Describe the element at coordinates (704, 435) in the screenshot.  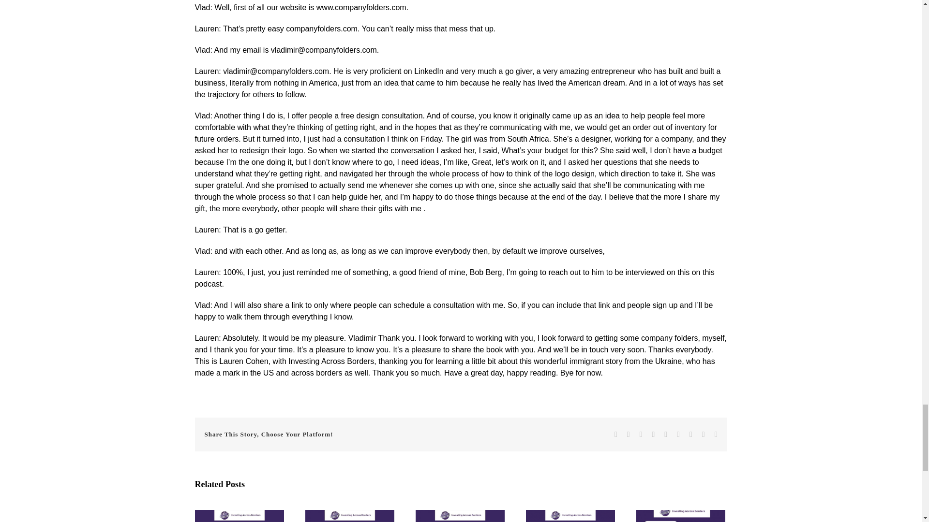
I see `Vk` at that location.